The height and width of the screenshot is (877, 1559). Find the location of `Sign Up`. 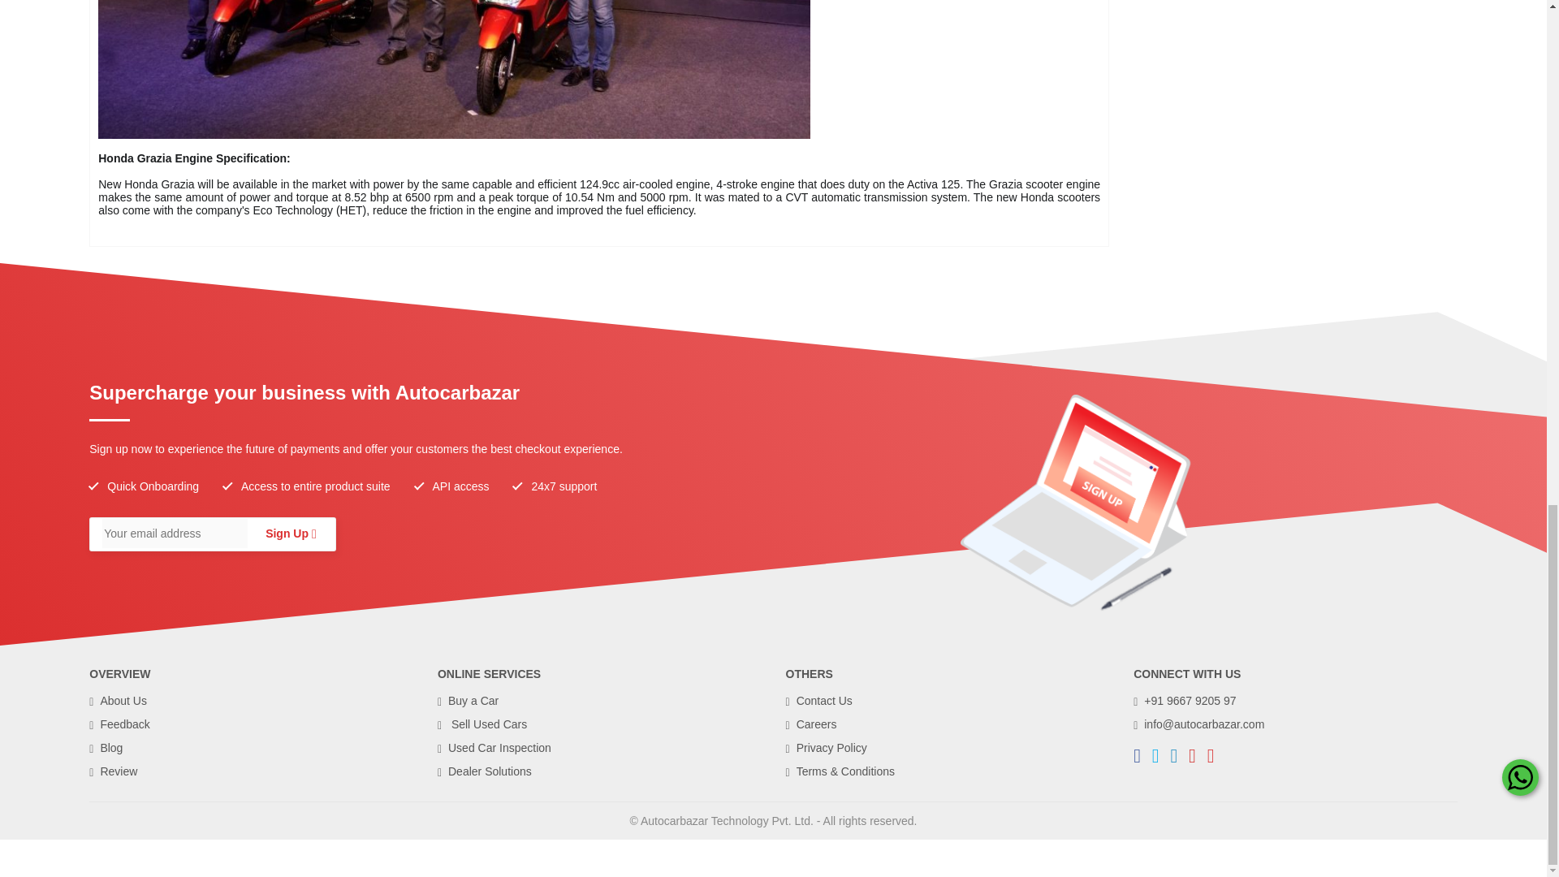

Sign Up is located at coordinates (287, 534).